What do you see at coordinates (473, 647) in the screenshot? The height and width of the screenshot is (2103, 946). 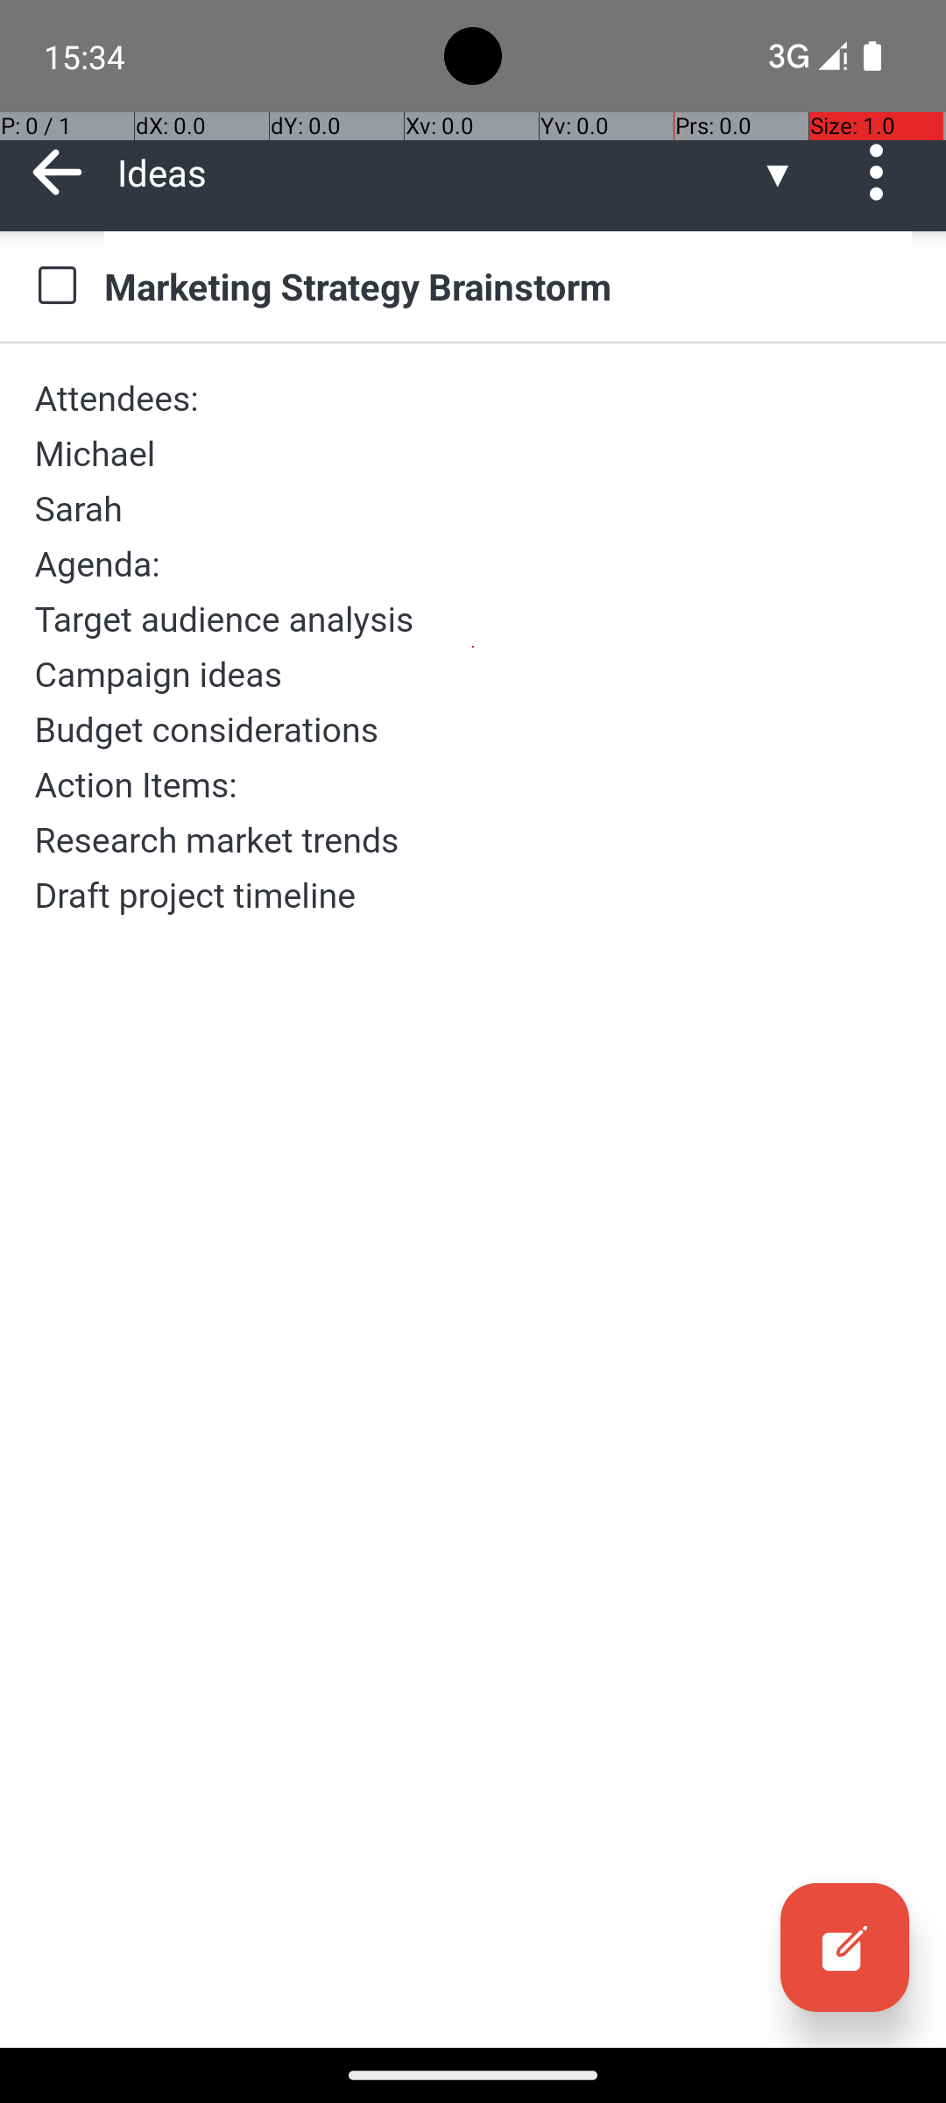 I see `Attendees:
Michael
Sarah
Agenda:
Target audience analysis
Campaign ideas
Budget considerations
Action Items:
Research market trends
Draft project timeline` at bounding box center [473, 647].